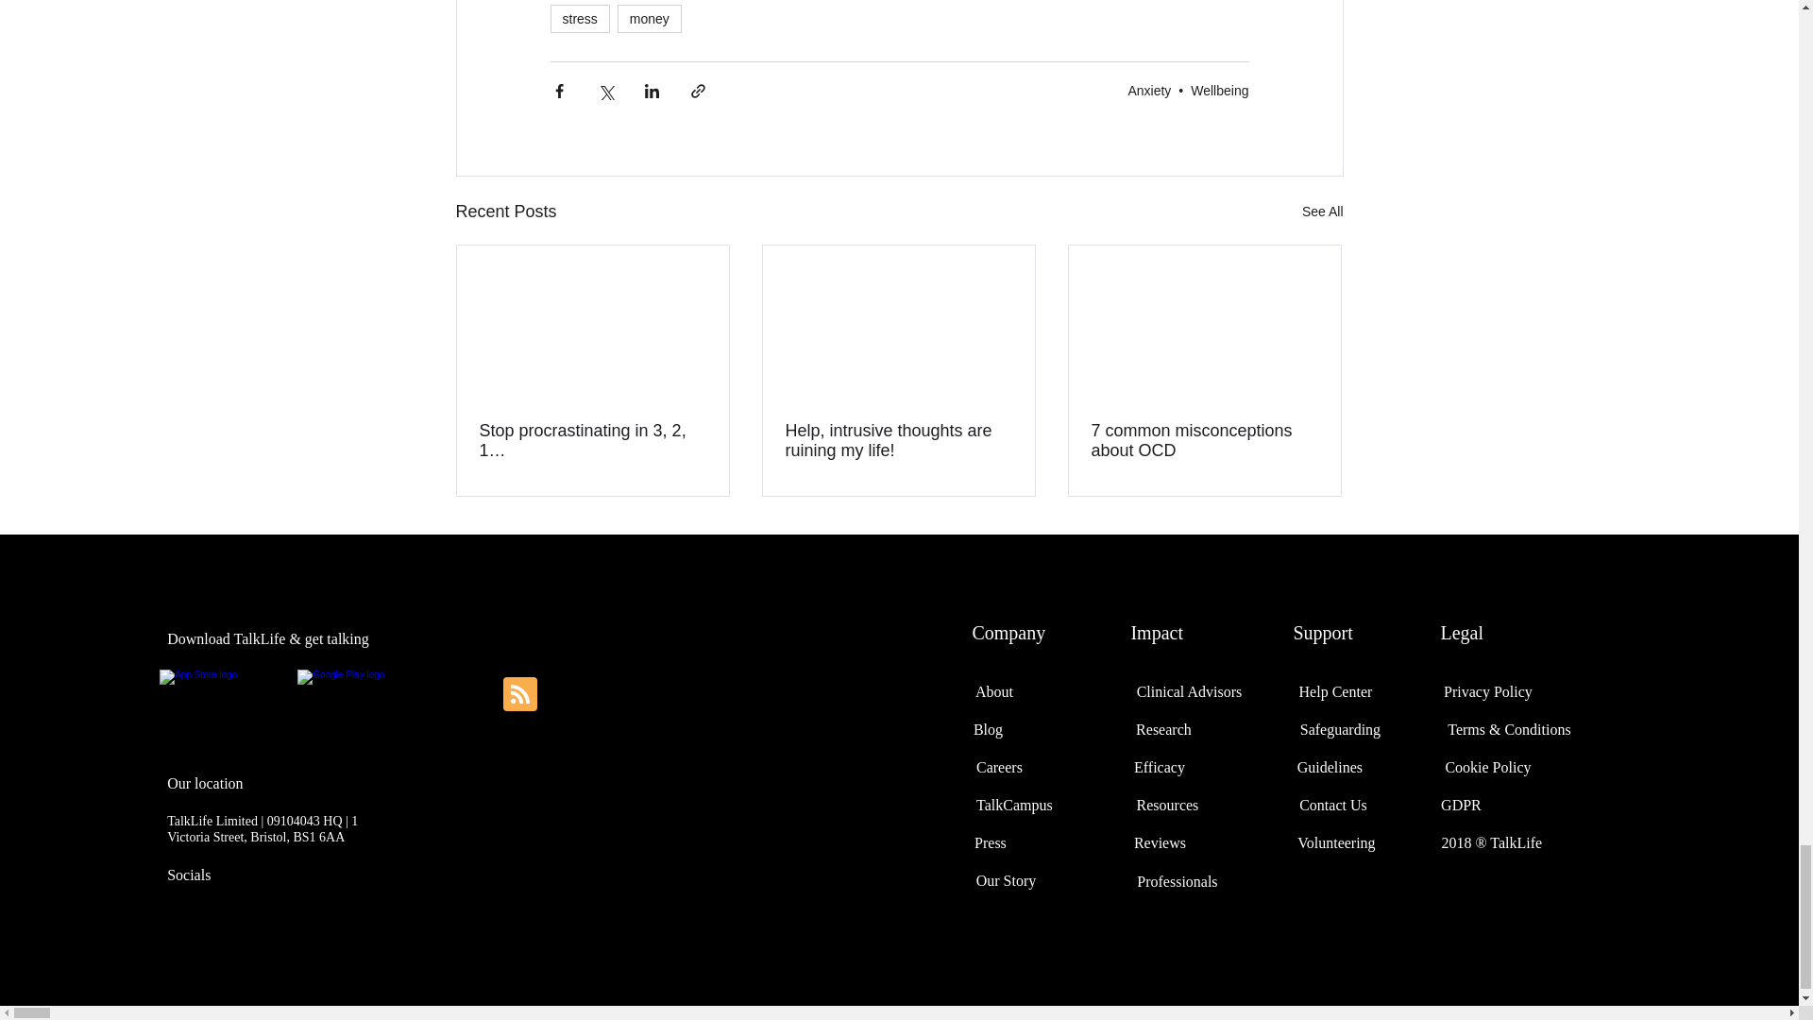 The width and height of the screenshot is (1813, 1020). What do you see at coordinates (1149, 90) in the screenshot?
I see `Anxiety` at bounding box center [1149, 90].